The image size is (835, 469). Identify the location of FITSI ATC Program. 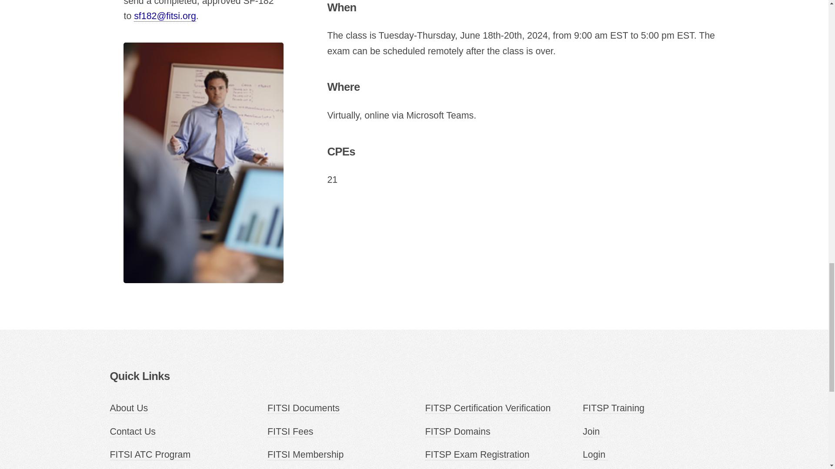
(150, 454).